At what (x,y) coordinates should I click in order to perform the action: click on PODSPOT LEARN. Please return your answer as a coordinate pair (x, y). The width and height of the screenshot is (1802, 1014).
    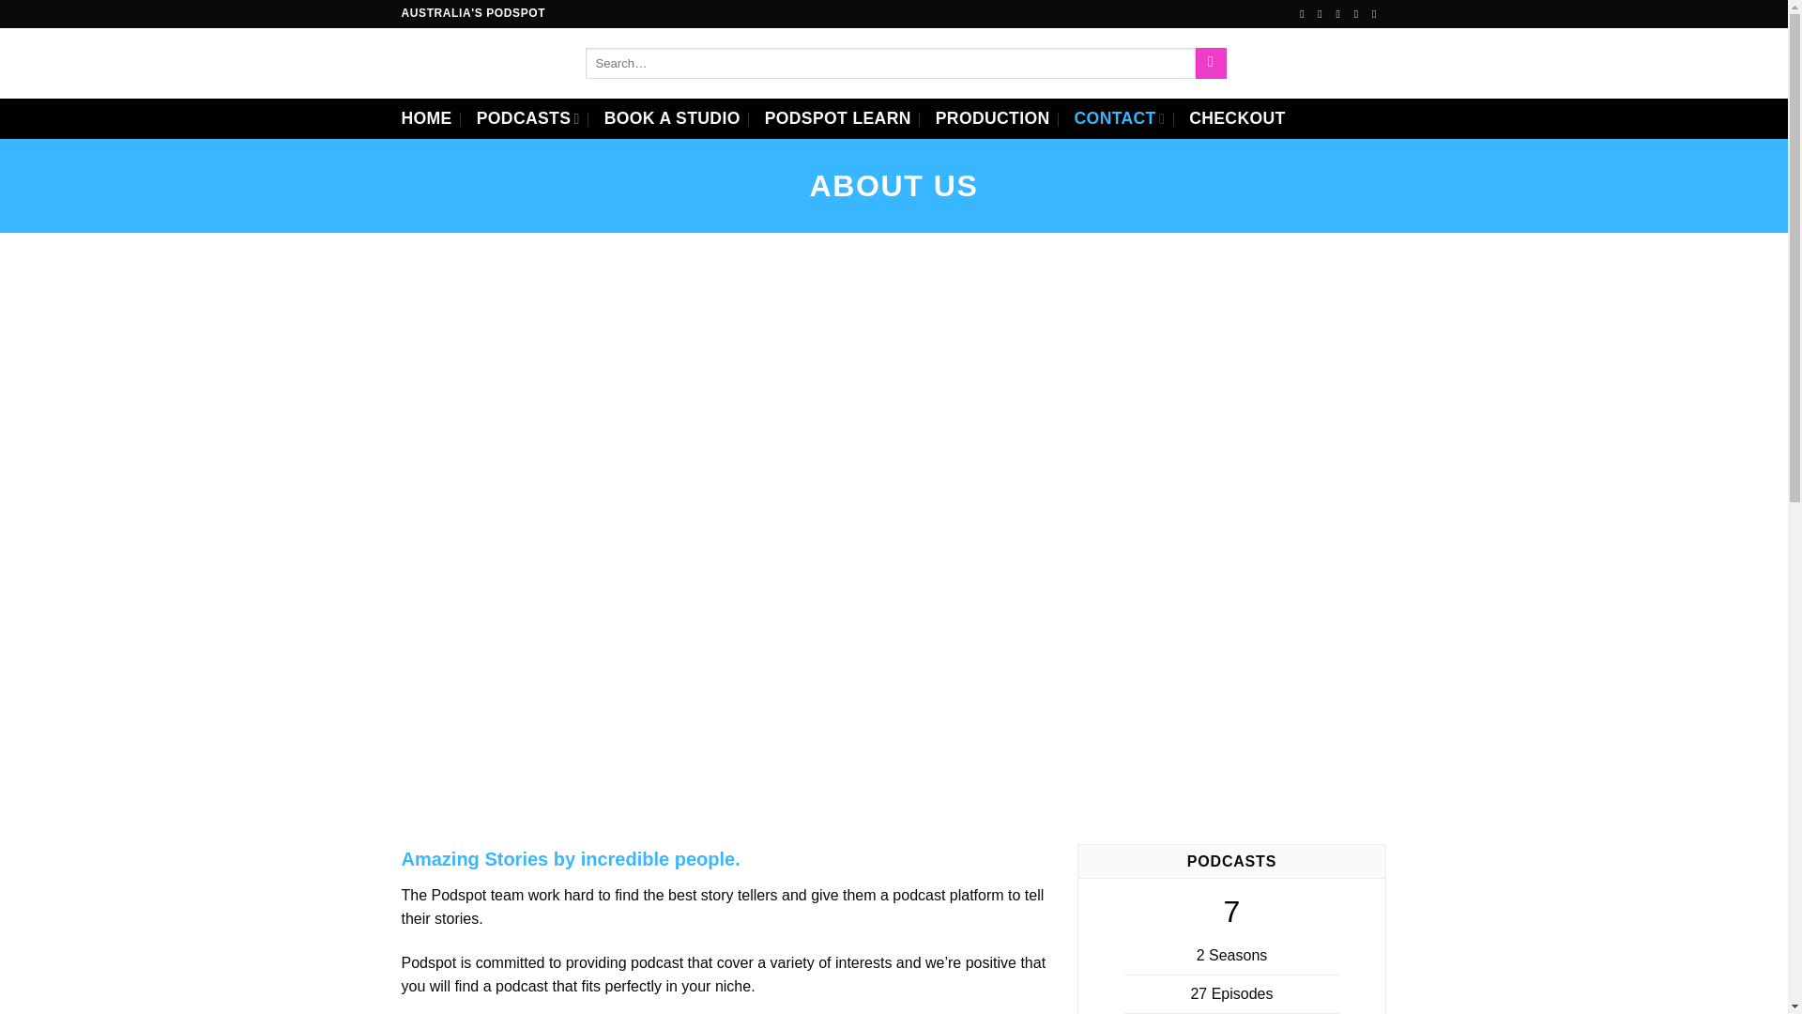
    Looking at the image, I should click on (837, 118).